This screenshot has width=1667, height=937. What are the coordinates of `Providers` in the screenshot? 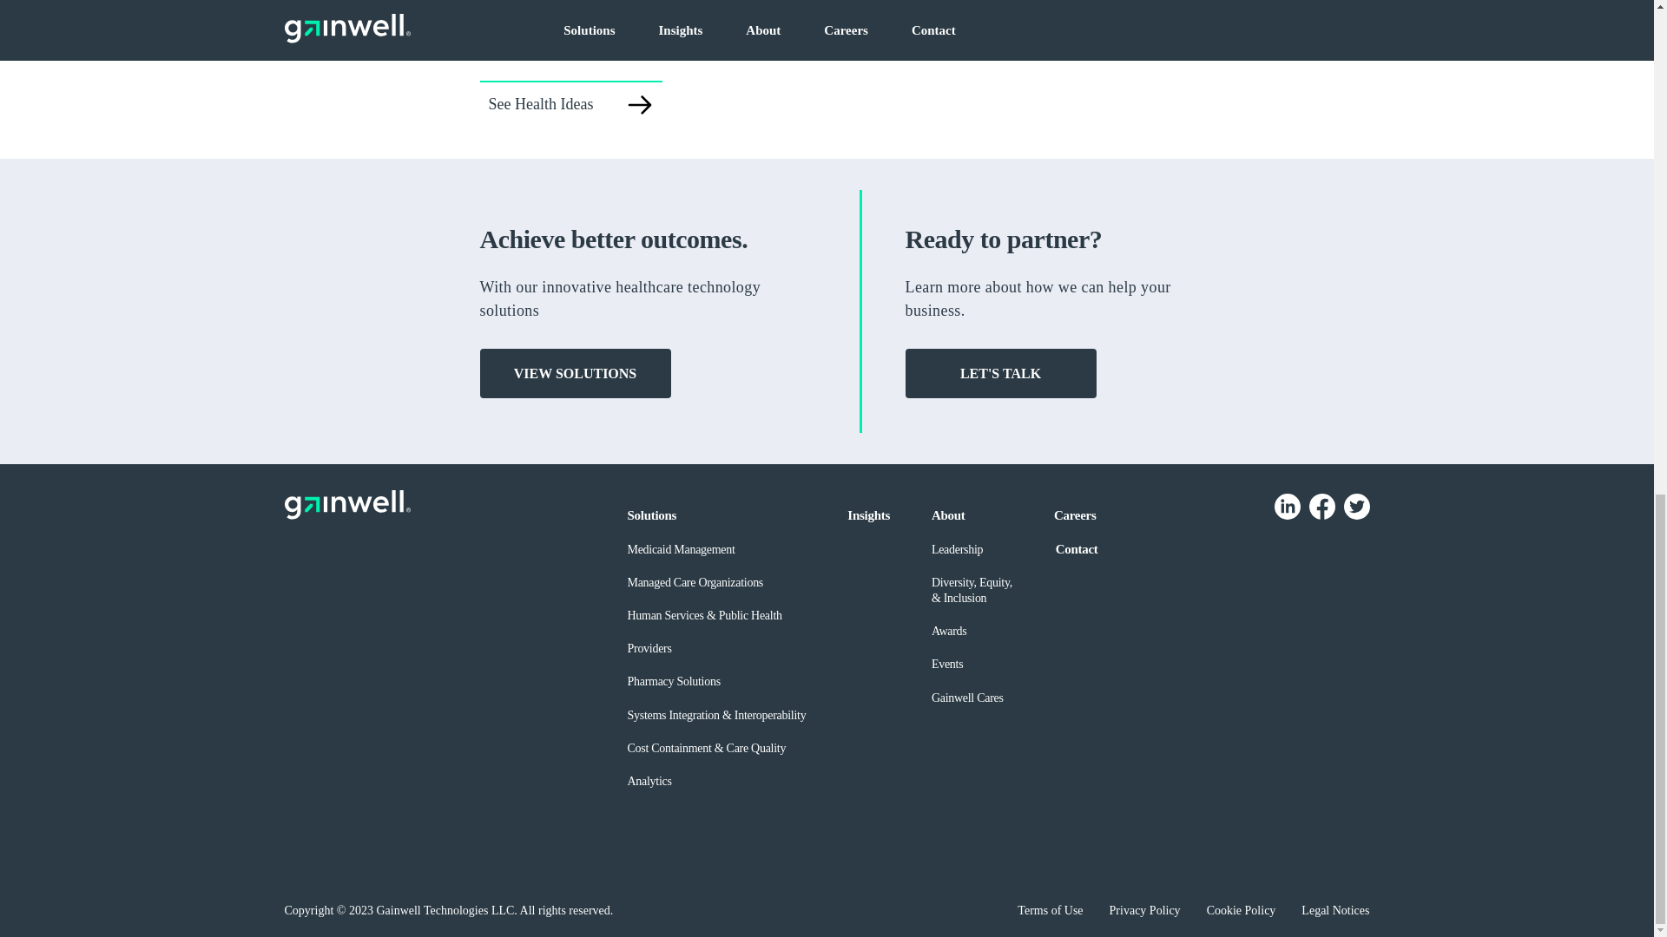 It's located at (649, 647).